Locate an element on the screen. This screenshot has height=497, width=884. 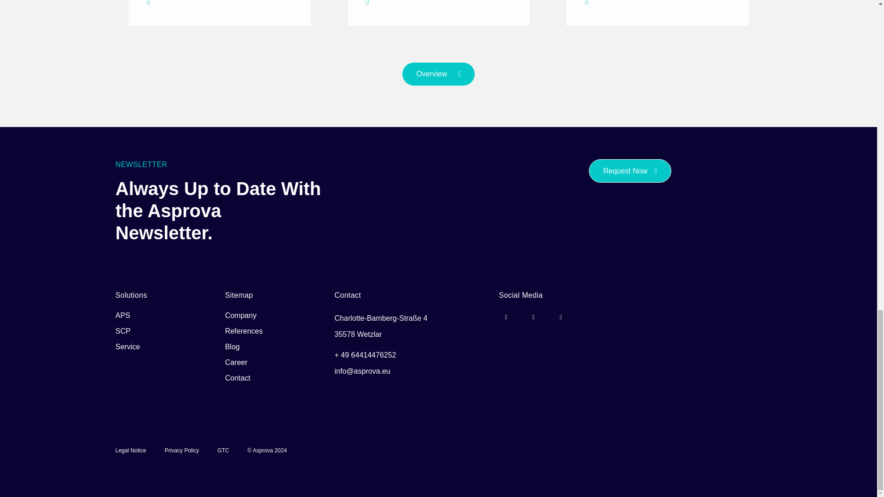
Service is located at coordinates (128, 347).